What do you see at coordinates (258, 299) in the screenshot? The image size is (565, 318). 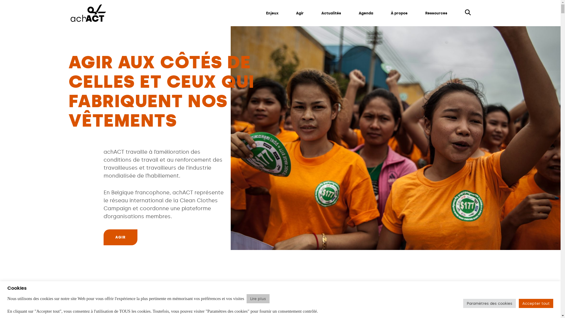 I see `Lire plus` at bounding box center [258, 299].